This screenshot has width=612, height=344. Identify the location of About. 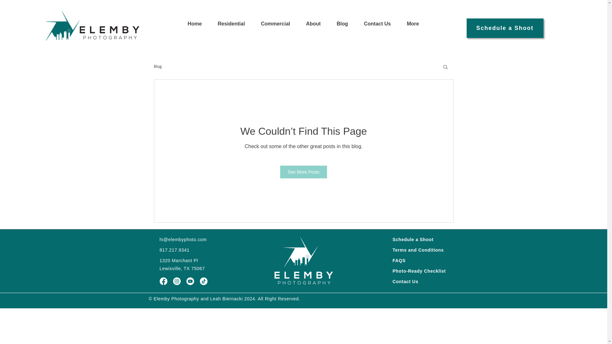
(313, 28).